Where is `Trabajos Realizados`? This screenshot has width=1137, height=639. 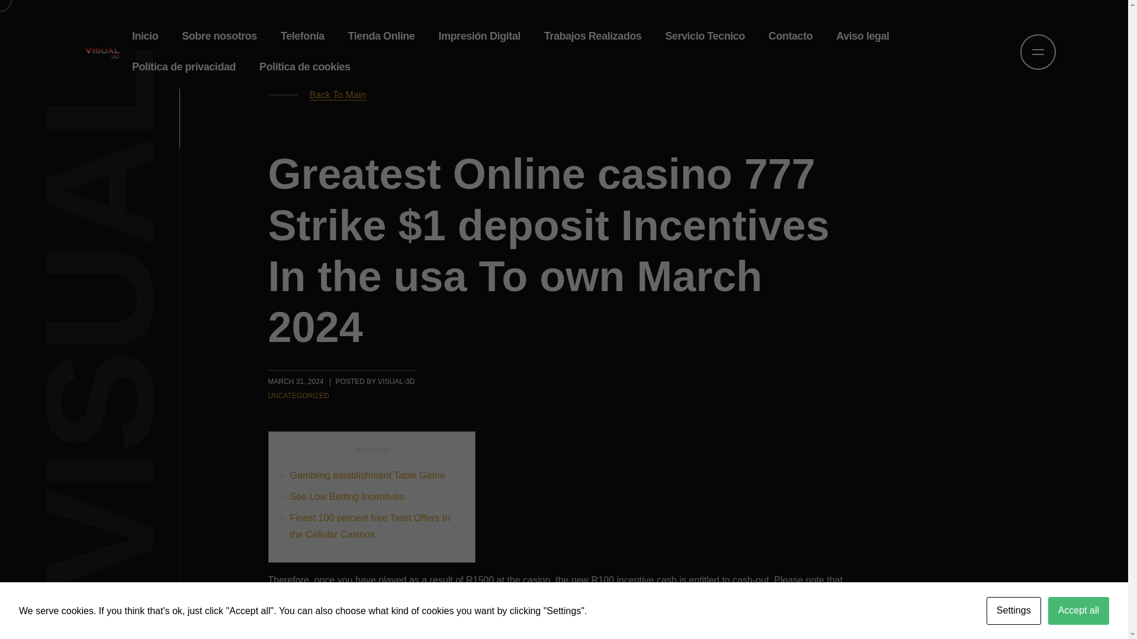 Trabajos Realizados is located at coordinates (593, 36).